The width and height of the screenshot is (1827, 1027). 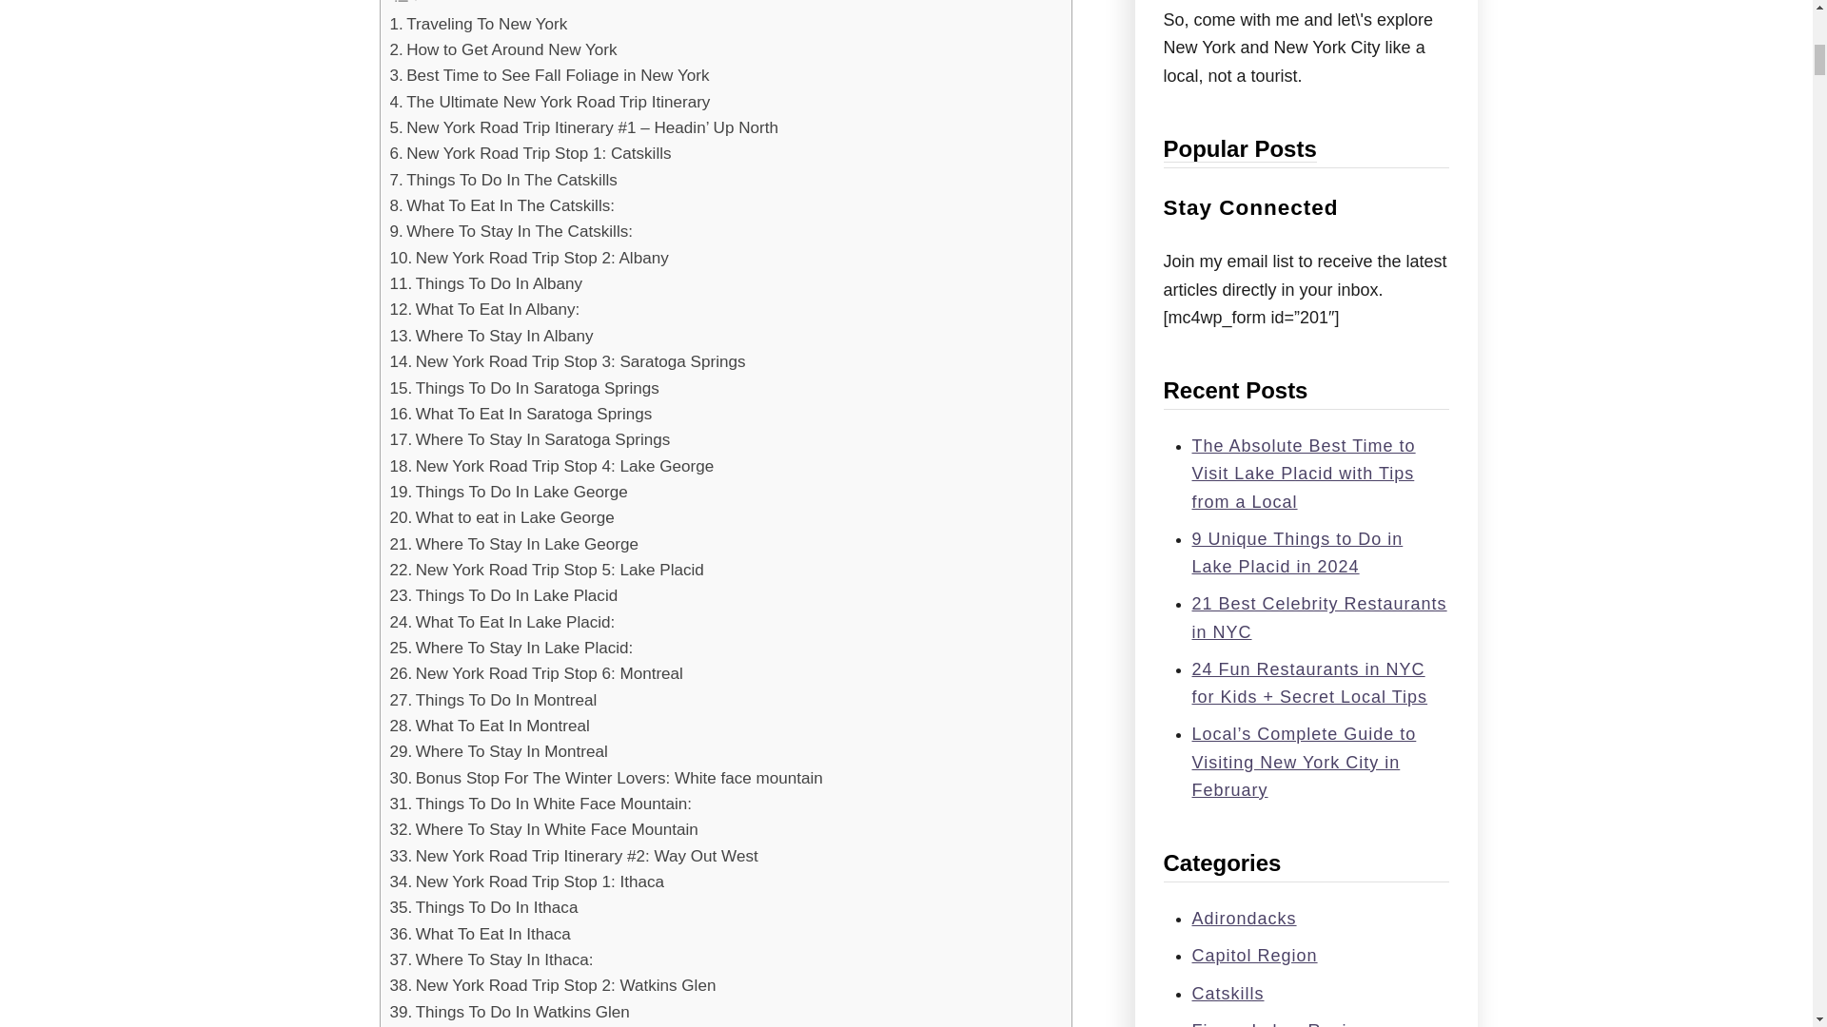 What do you see at coordinates (514, 232) in the screenshot?
I see `Where To Stay In The Catskills: ` at bounding box center [514, 232].